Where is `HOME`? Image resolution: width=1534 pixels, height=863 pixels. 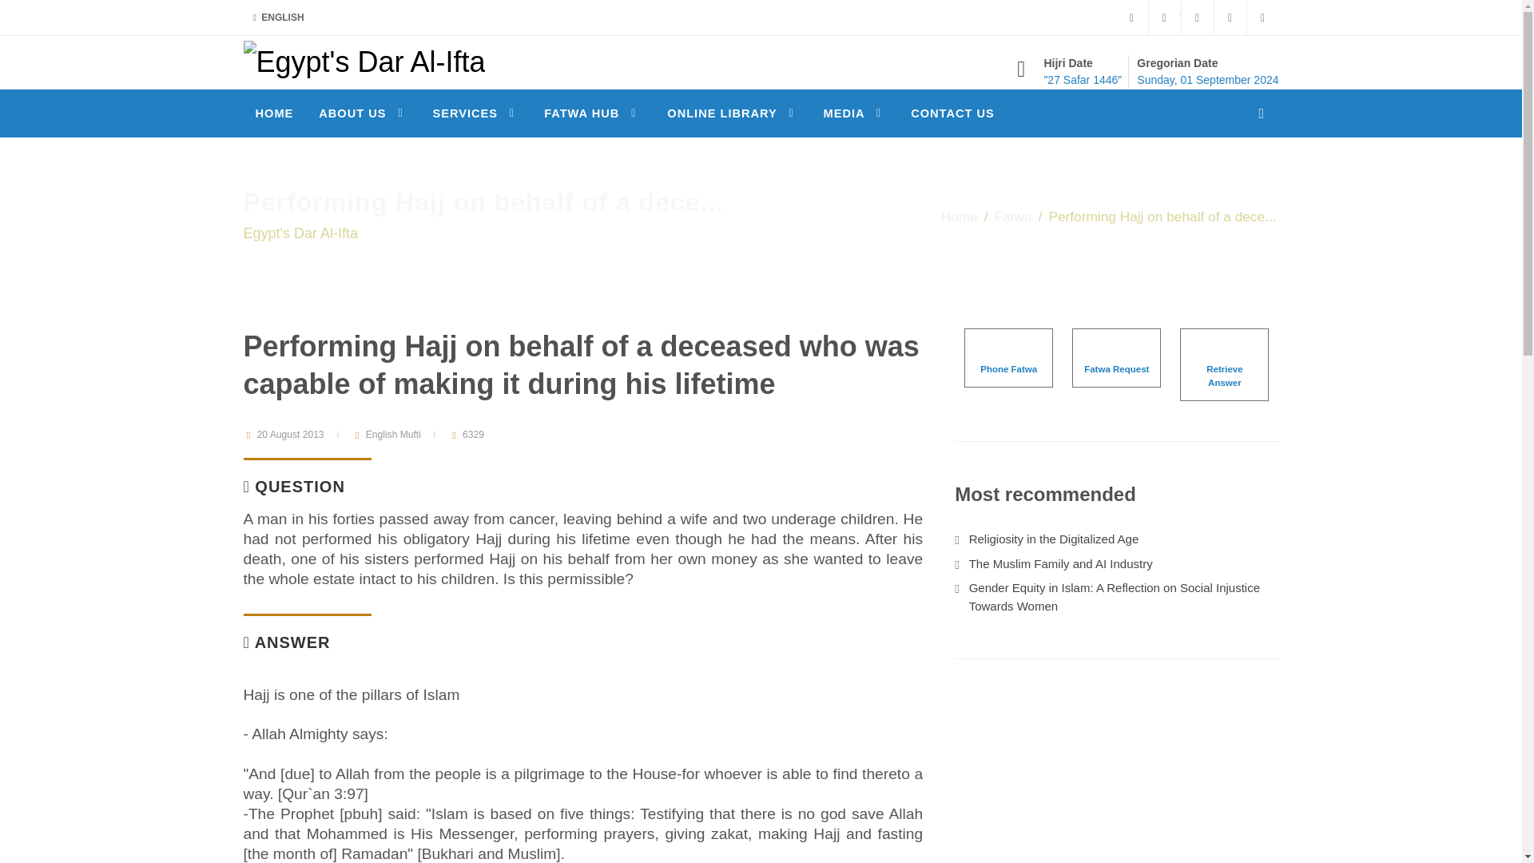
HOME is located at coordinates (273, 113).